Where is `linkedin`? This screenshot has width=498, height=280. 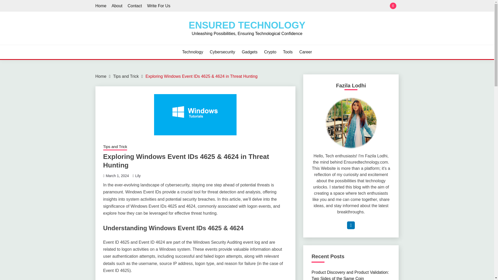
linkedin is located at coordinates (351, 225).